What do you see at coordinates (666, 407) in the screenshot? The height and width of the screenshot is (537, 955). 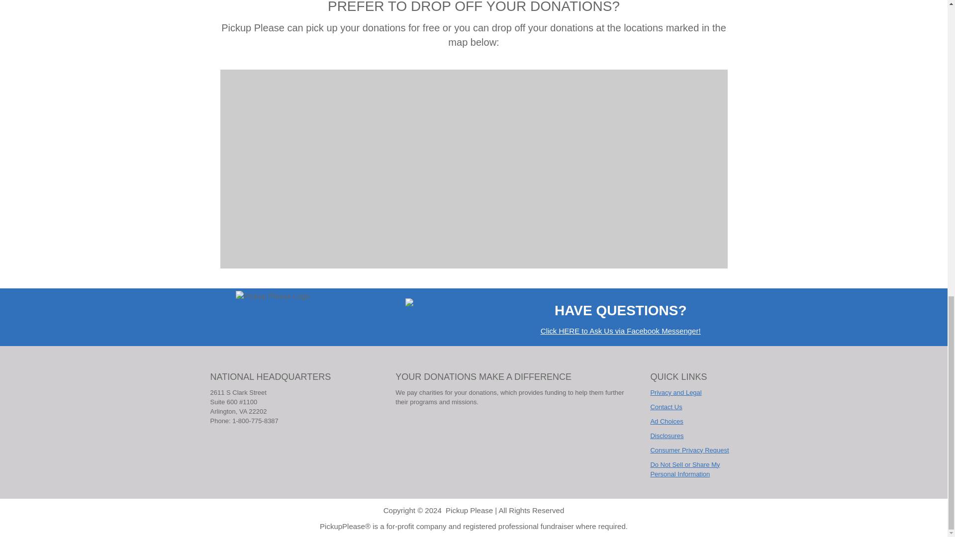 I see `Contact Us` at bounding box center [666, 407].